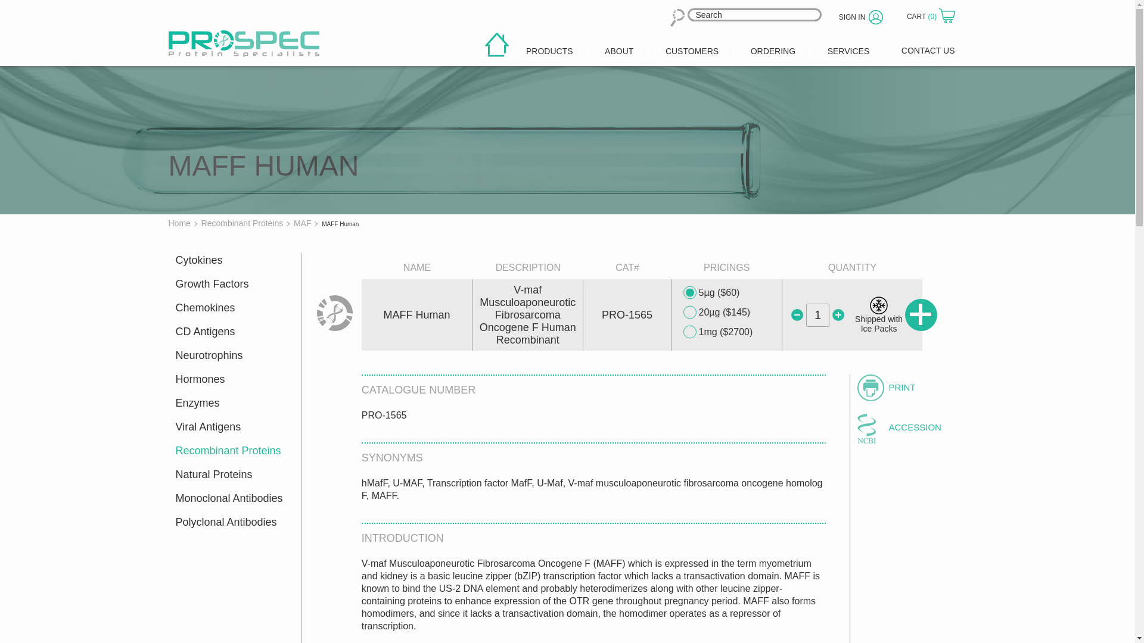 The height and width of the screenshot is (643, 1144). I want to click on 1, so click(817, 314).